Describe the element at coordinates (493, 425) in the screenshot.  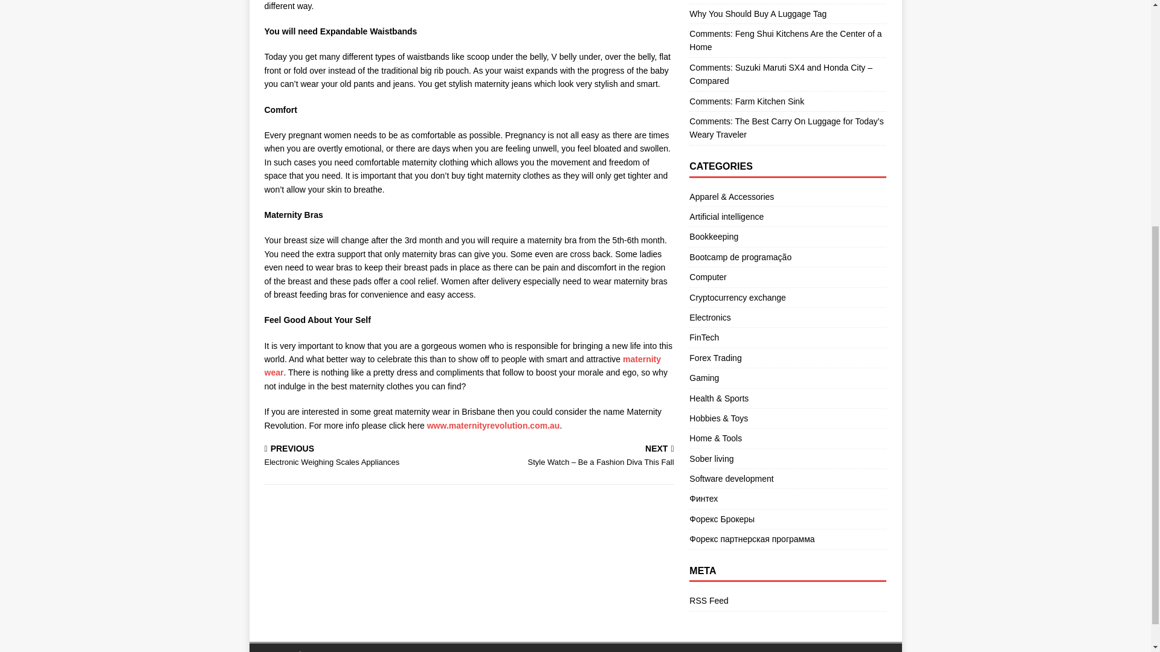
I see `www.maternityrevolution.com.au` at that location.